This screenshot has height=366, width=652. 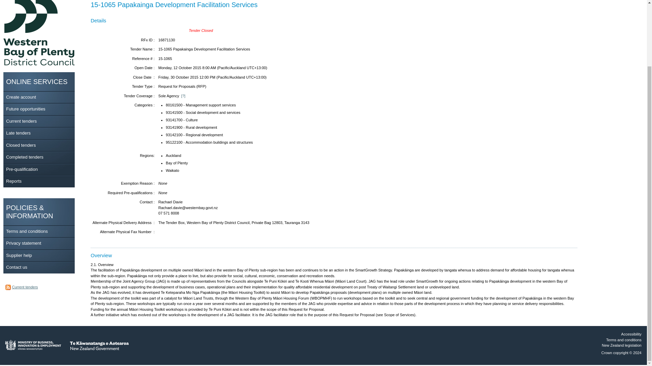 I want to click on Accessibility, so click(x=631, y=334).